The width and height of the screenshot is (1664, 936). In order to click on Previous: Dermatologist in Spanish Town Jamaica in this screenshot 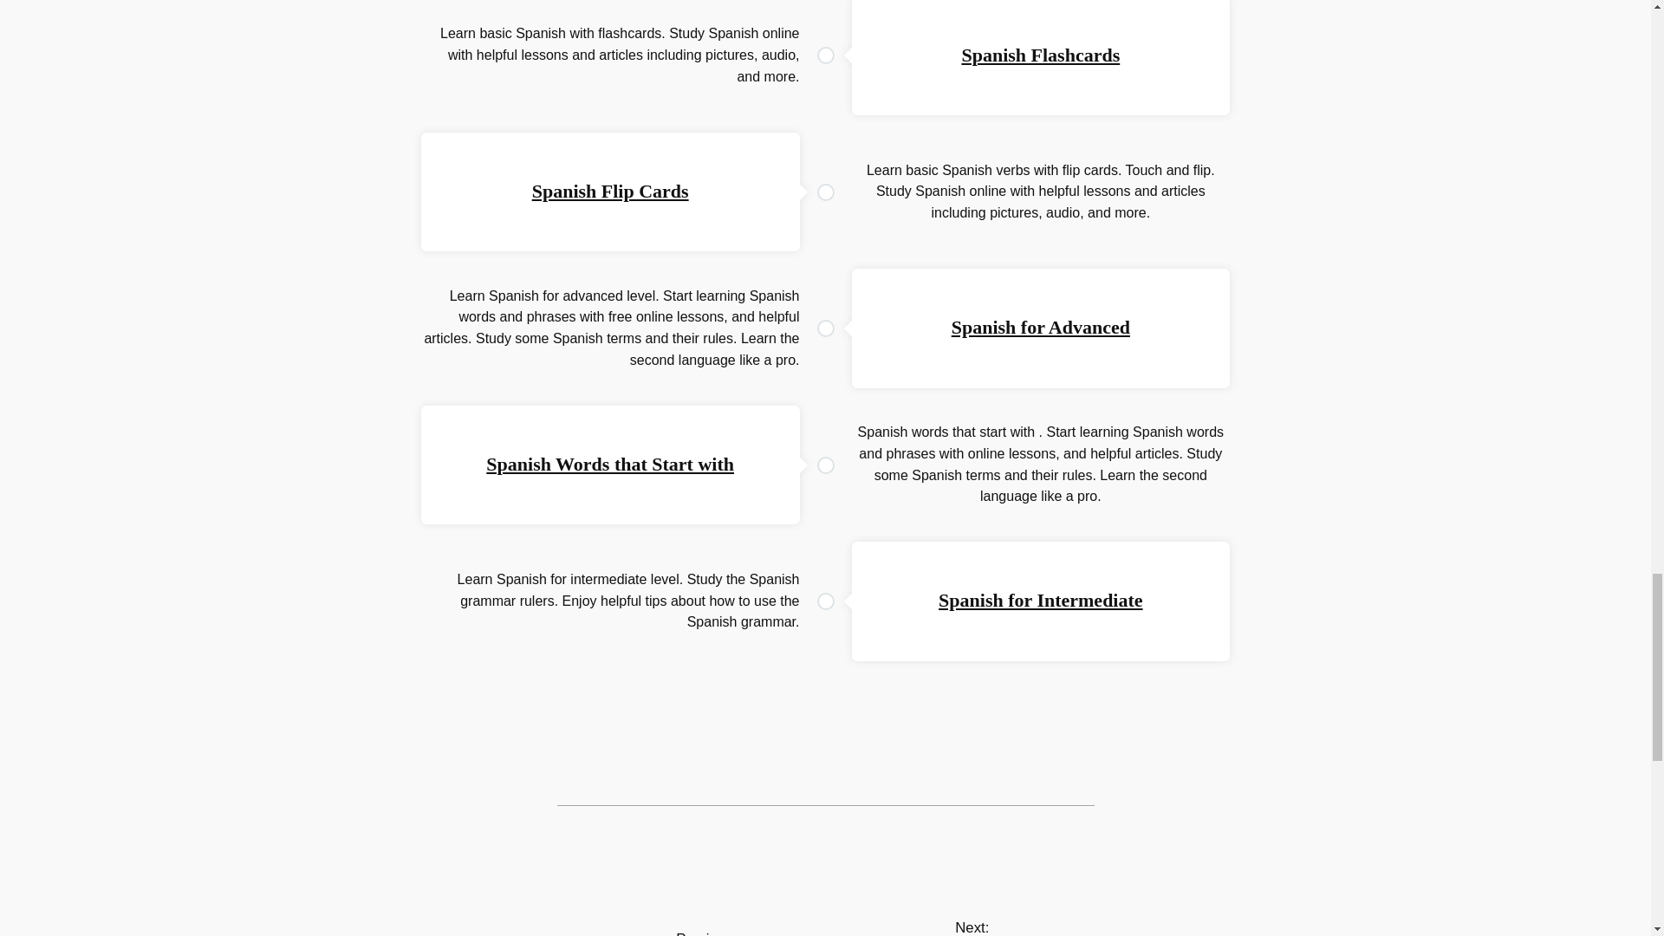, I will do `click(695, 933)`.